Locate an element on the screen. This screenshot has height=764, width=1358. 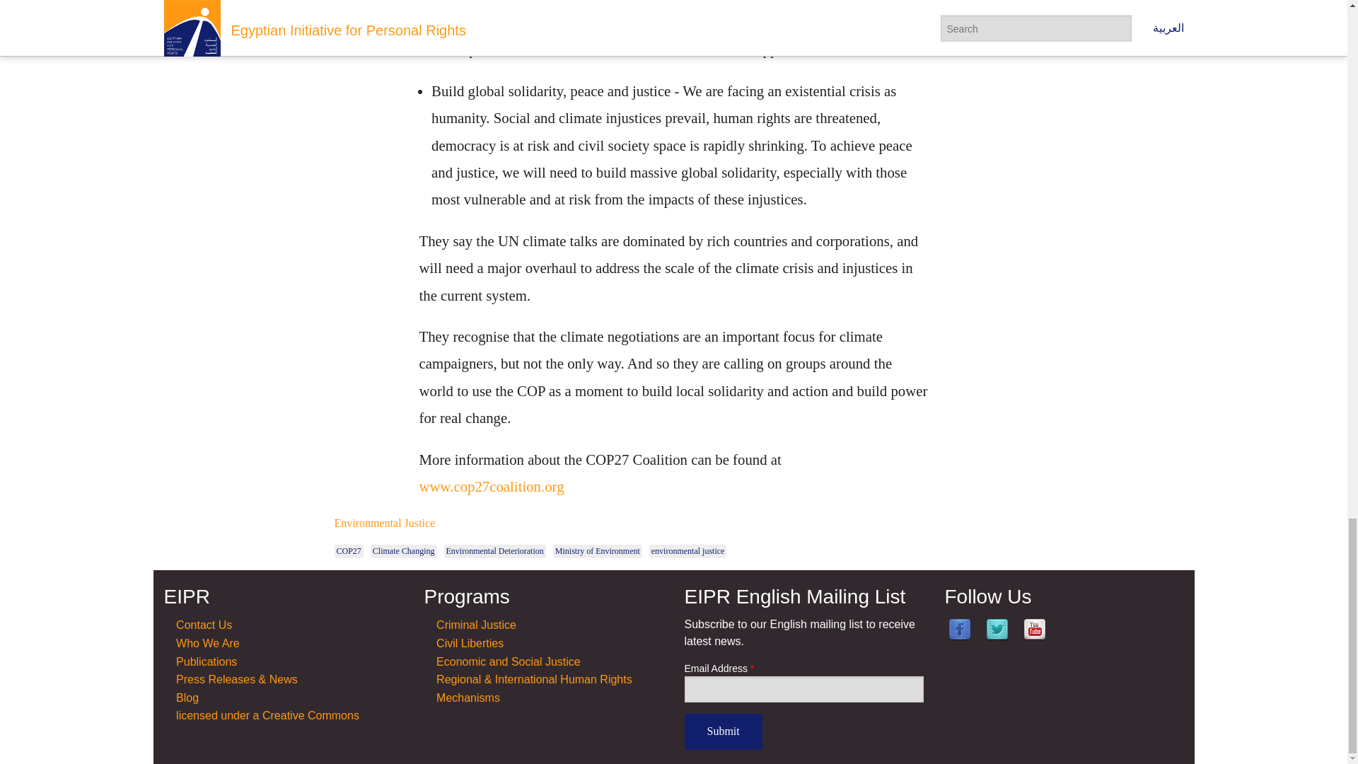
Civil Liberties is located at coordinates (470, 643).